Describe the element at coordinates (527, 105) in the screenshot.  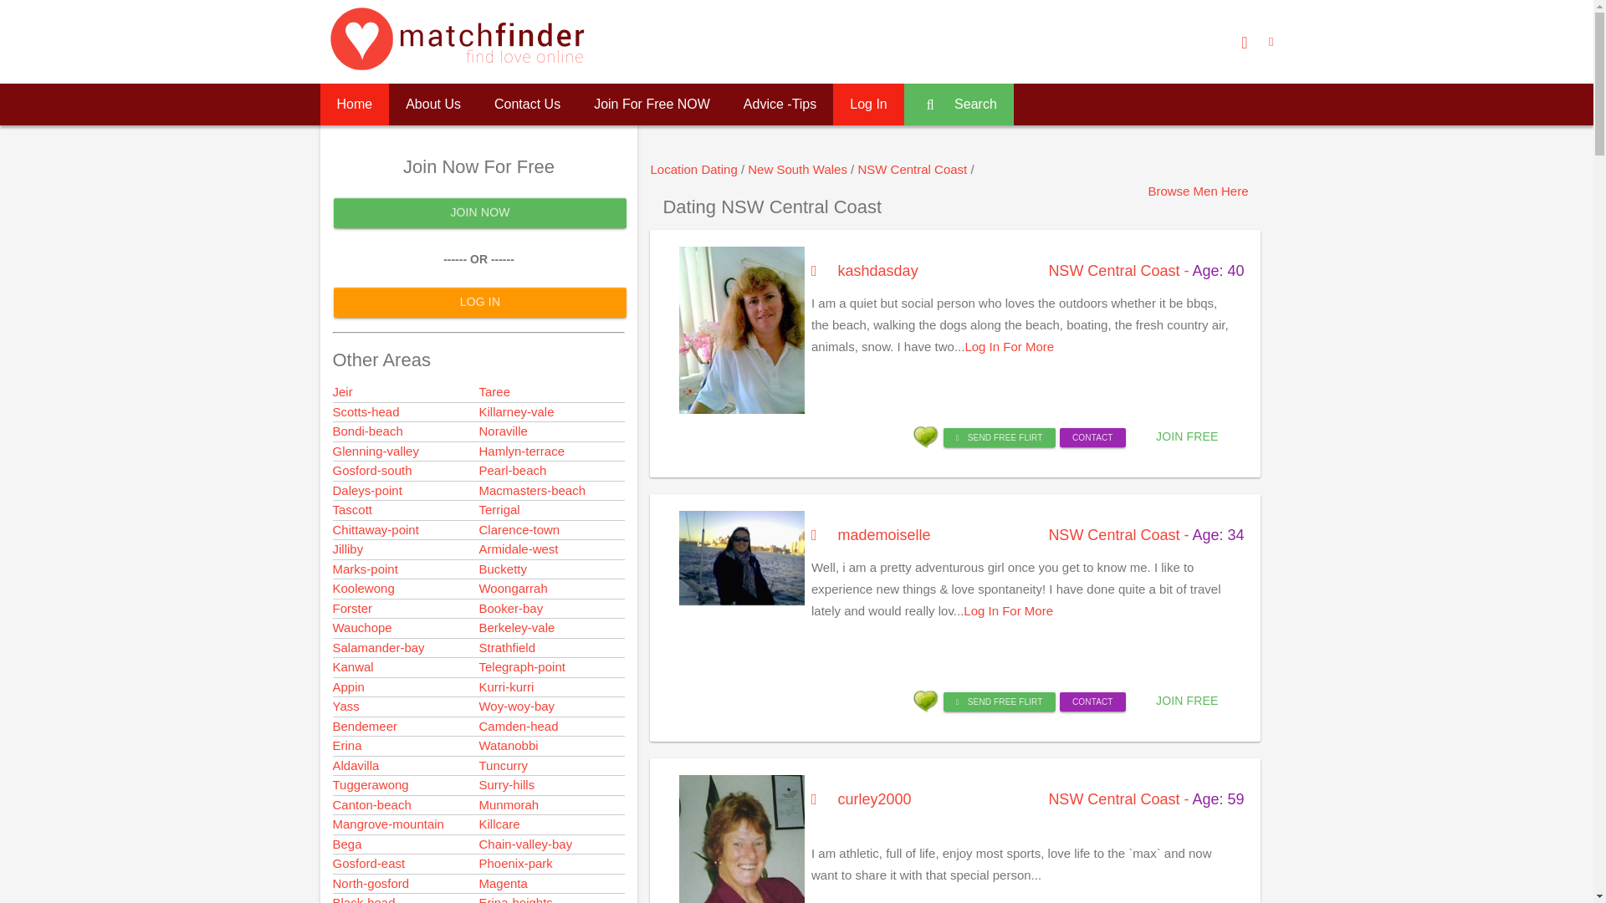
I see `Contact Us` at that location.